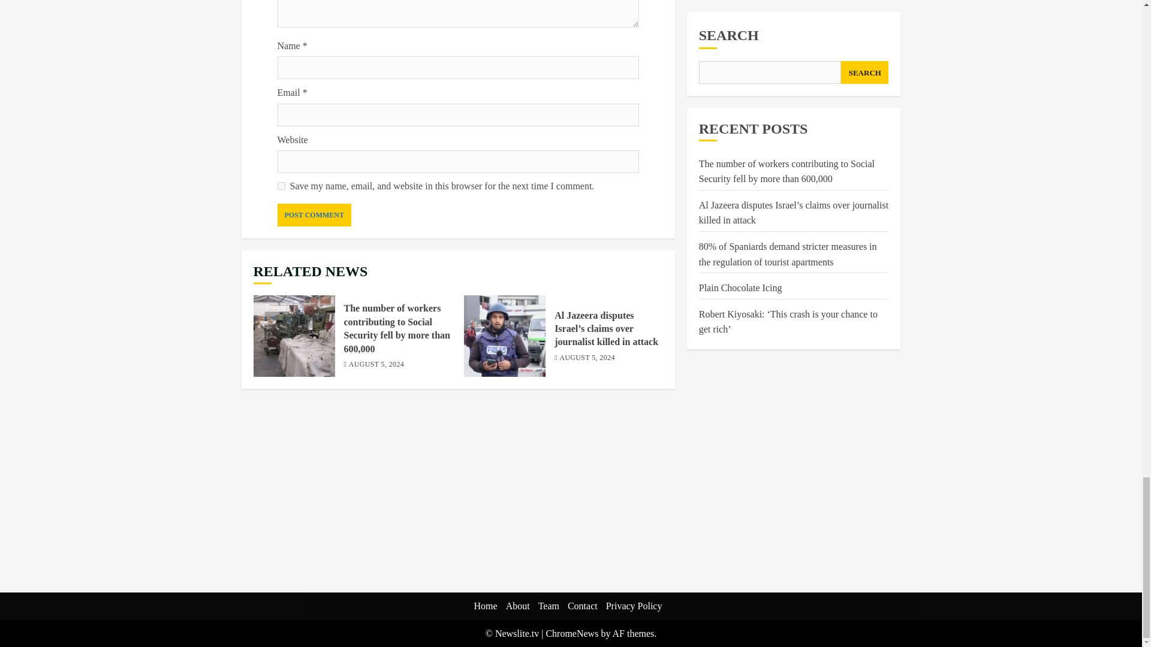  Describe the element at coordinates (582, 606) in the screenshot. I see `Contact` at that location.